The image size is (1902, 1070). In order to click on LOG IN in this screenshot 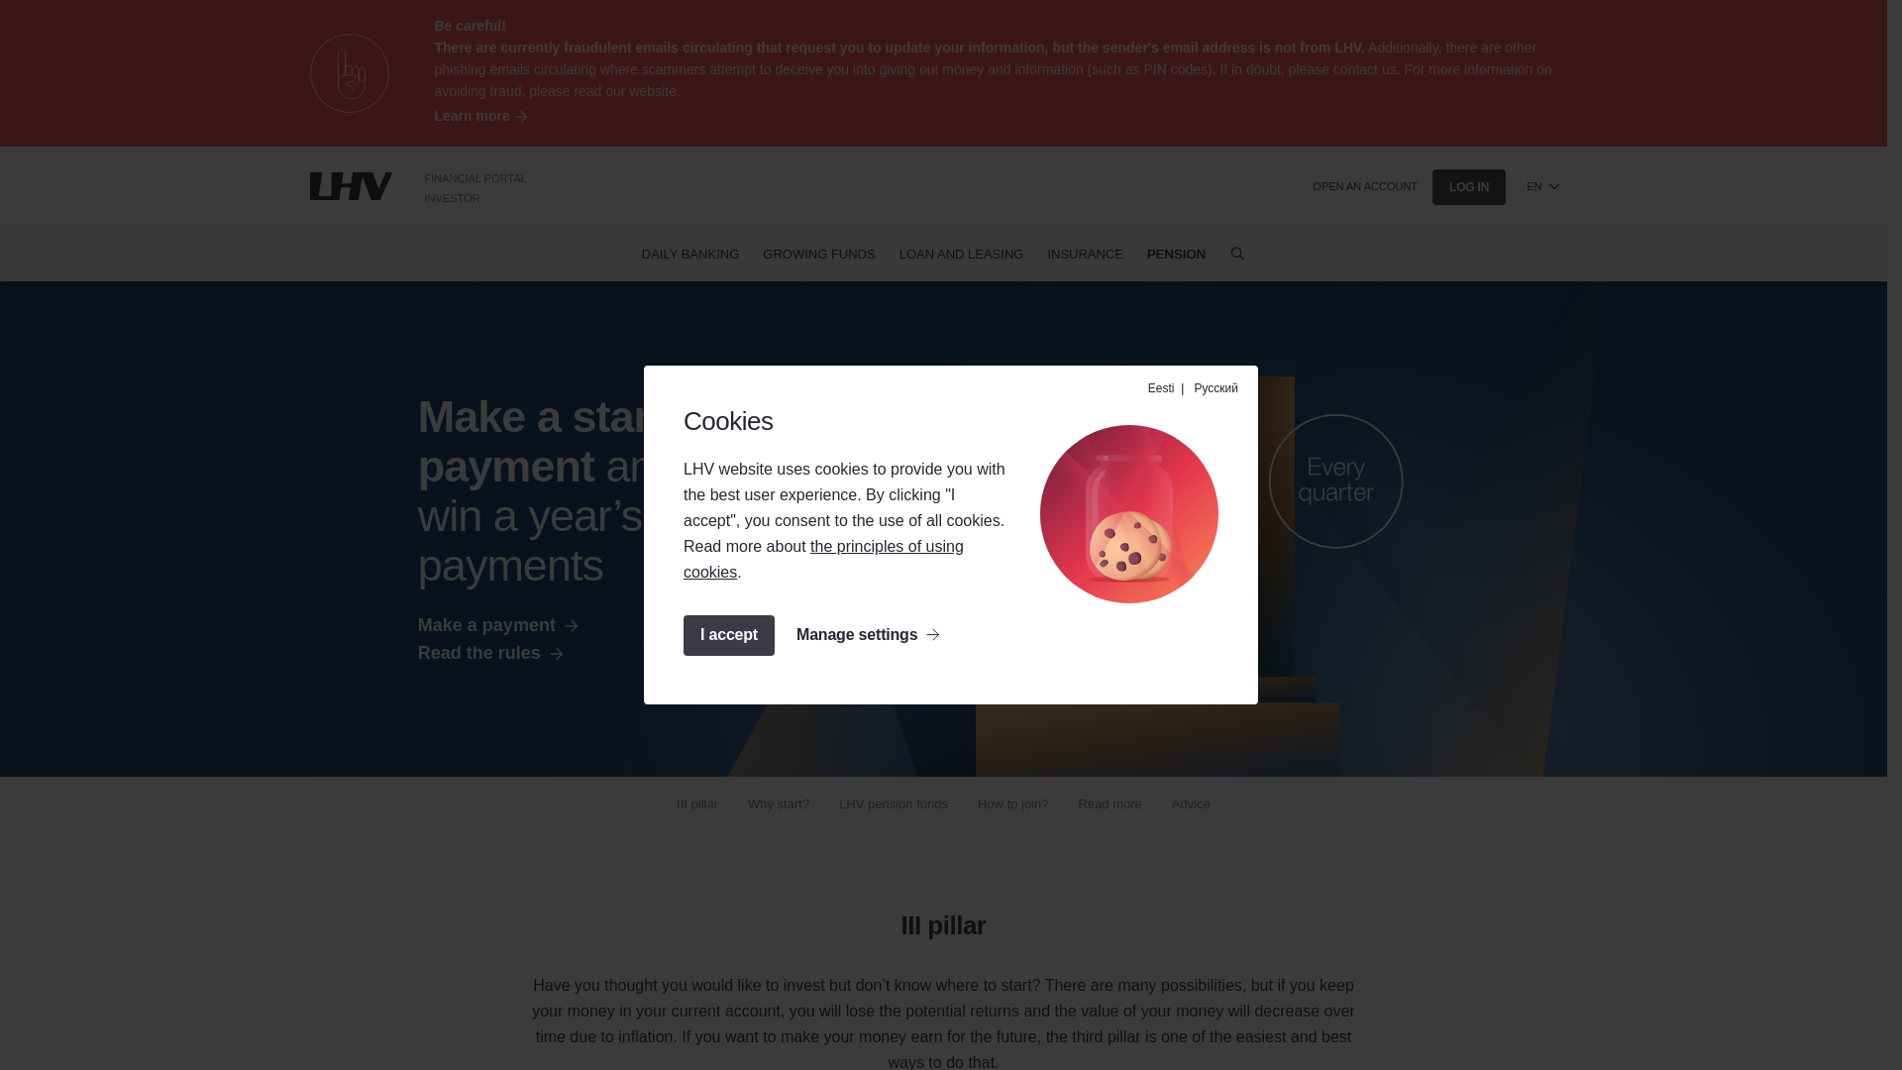, I will do `click(1468, 186)`.